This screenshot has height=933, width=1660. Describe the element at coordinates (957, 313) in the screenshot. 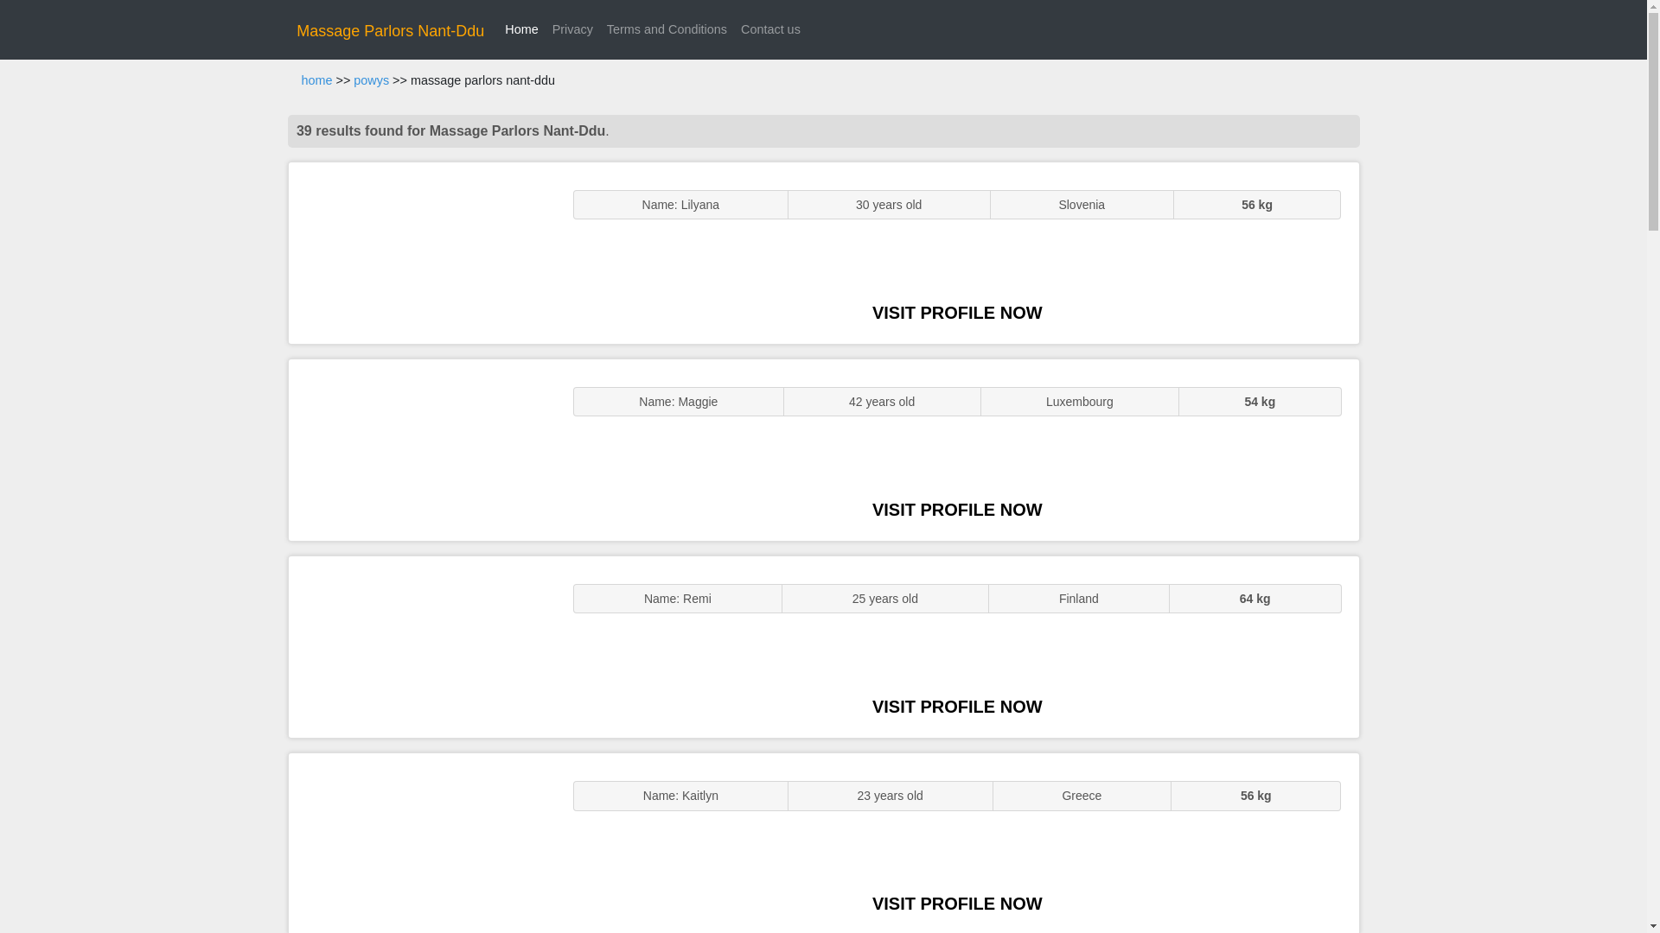

I see `VISIT PROFILE NOW` at that location.